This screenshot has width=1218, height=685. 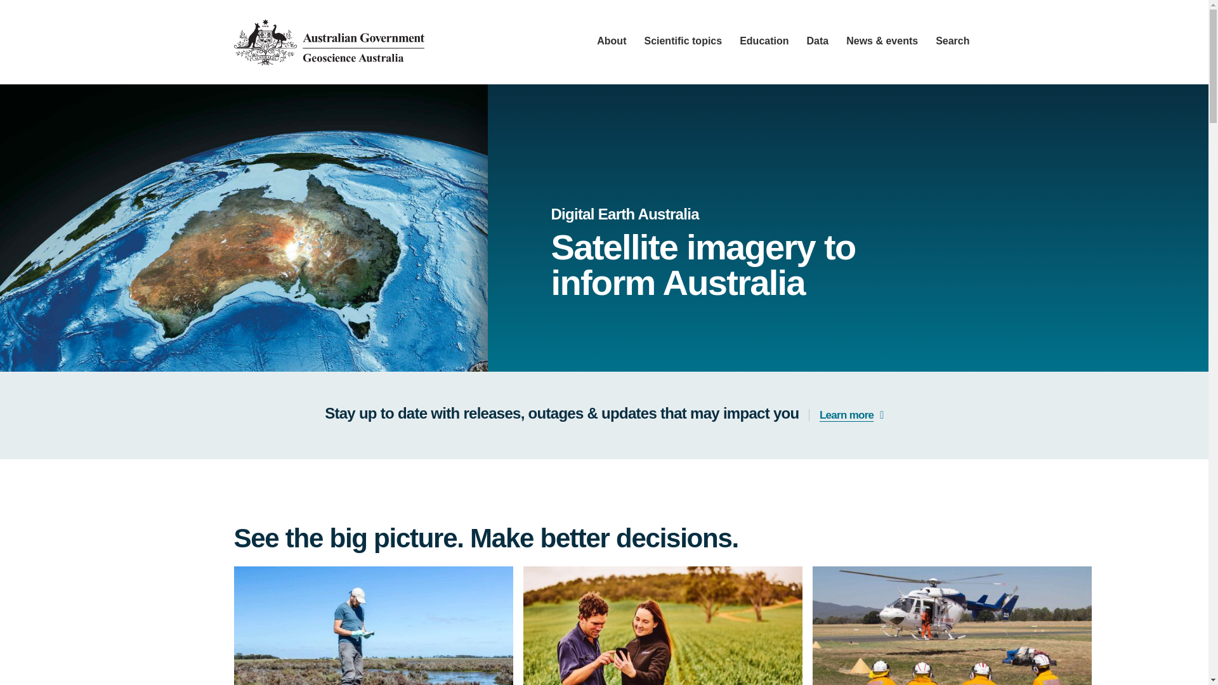 I want to click on Education, so click(x=764, y=33).